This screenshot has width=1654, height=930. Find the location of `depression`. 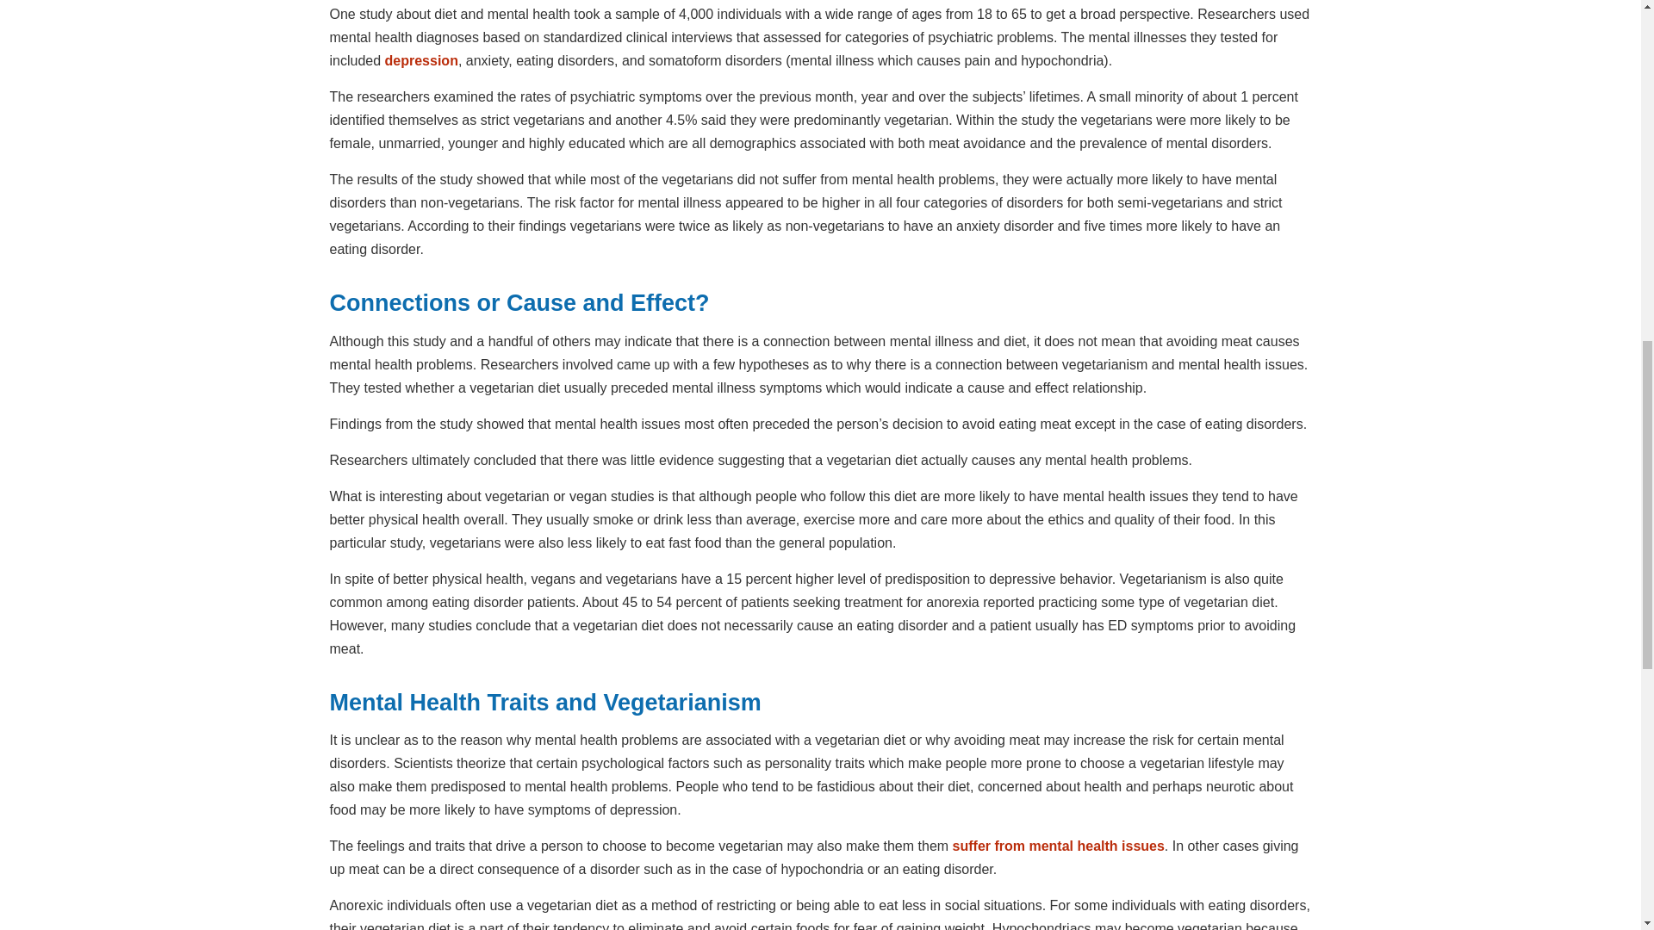

depression is located at coordinates (421, 60).